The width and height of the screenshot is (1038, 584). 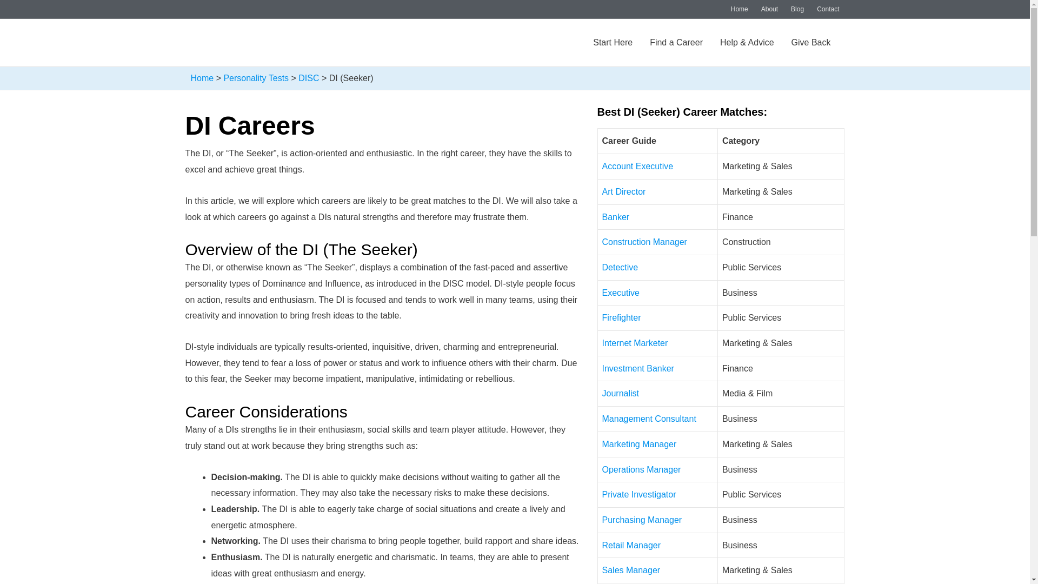 I want to click on Start Here, so click(x=613, y=43).